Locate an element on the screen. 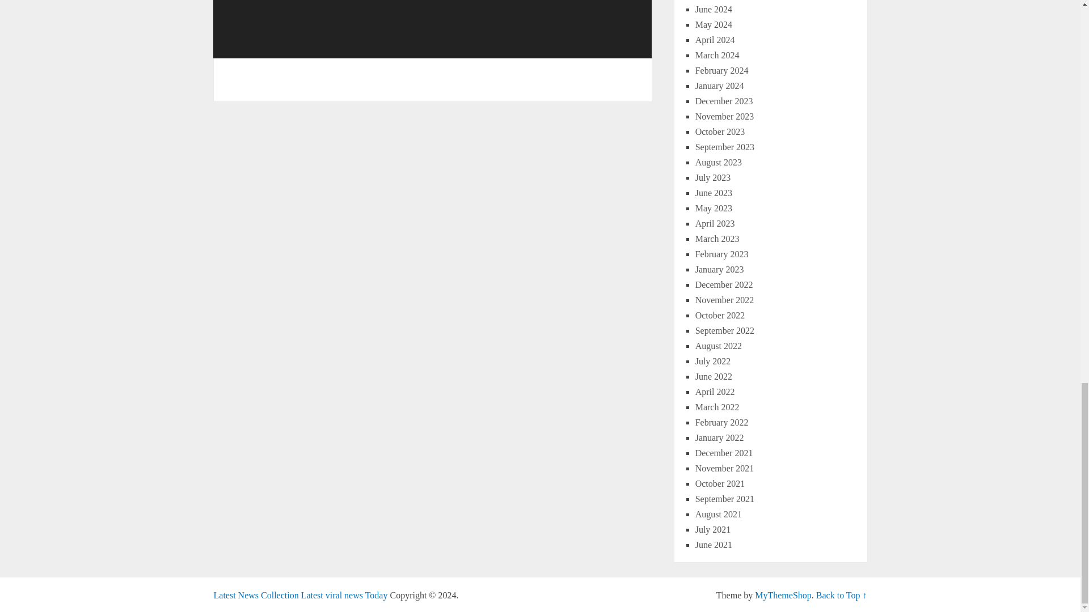 Image resolution: width=1089 pixels, height=612 pixels. Breaking News is located at coordinates (301, 595).